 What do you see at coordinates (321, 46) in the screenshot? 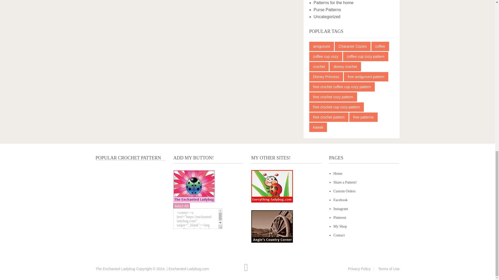
I see `13 topics` at bounding box center [321, 46].